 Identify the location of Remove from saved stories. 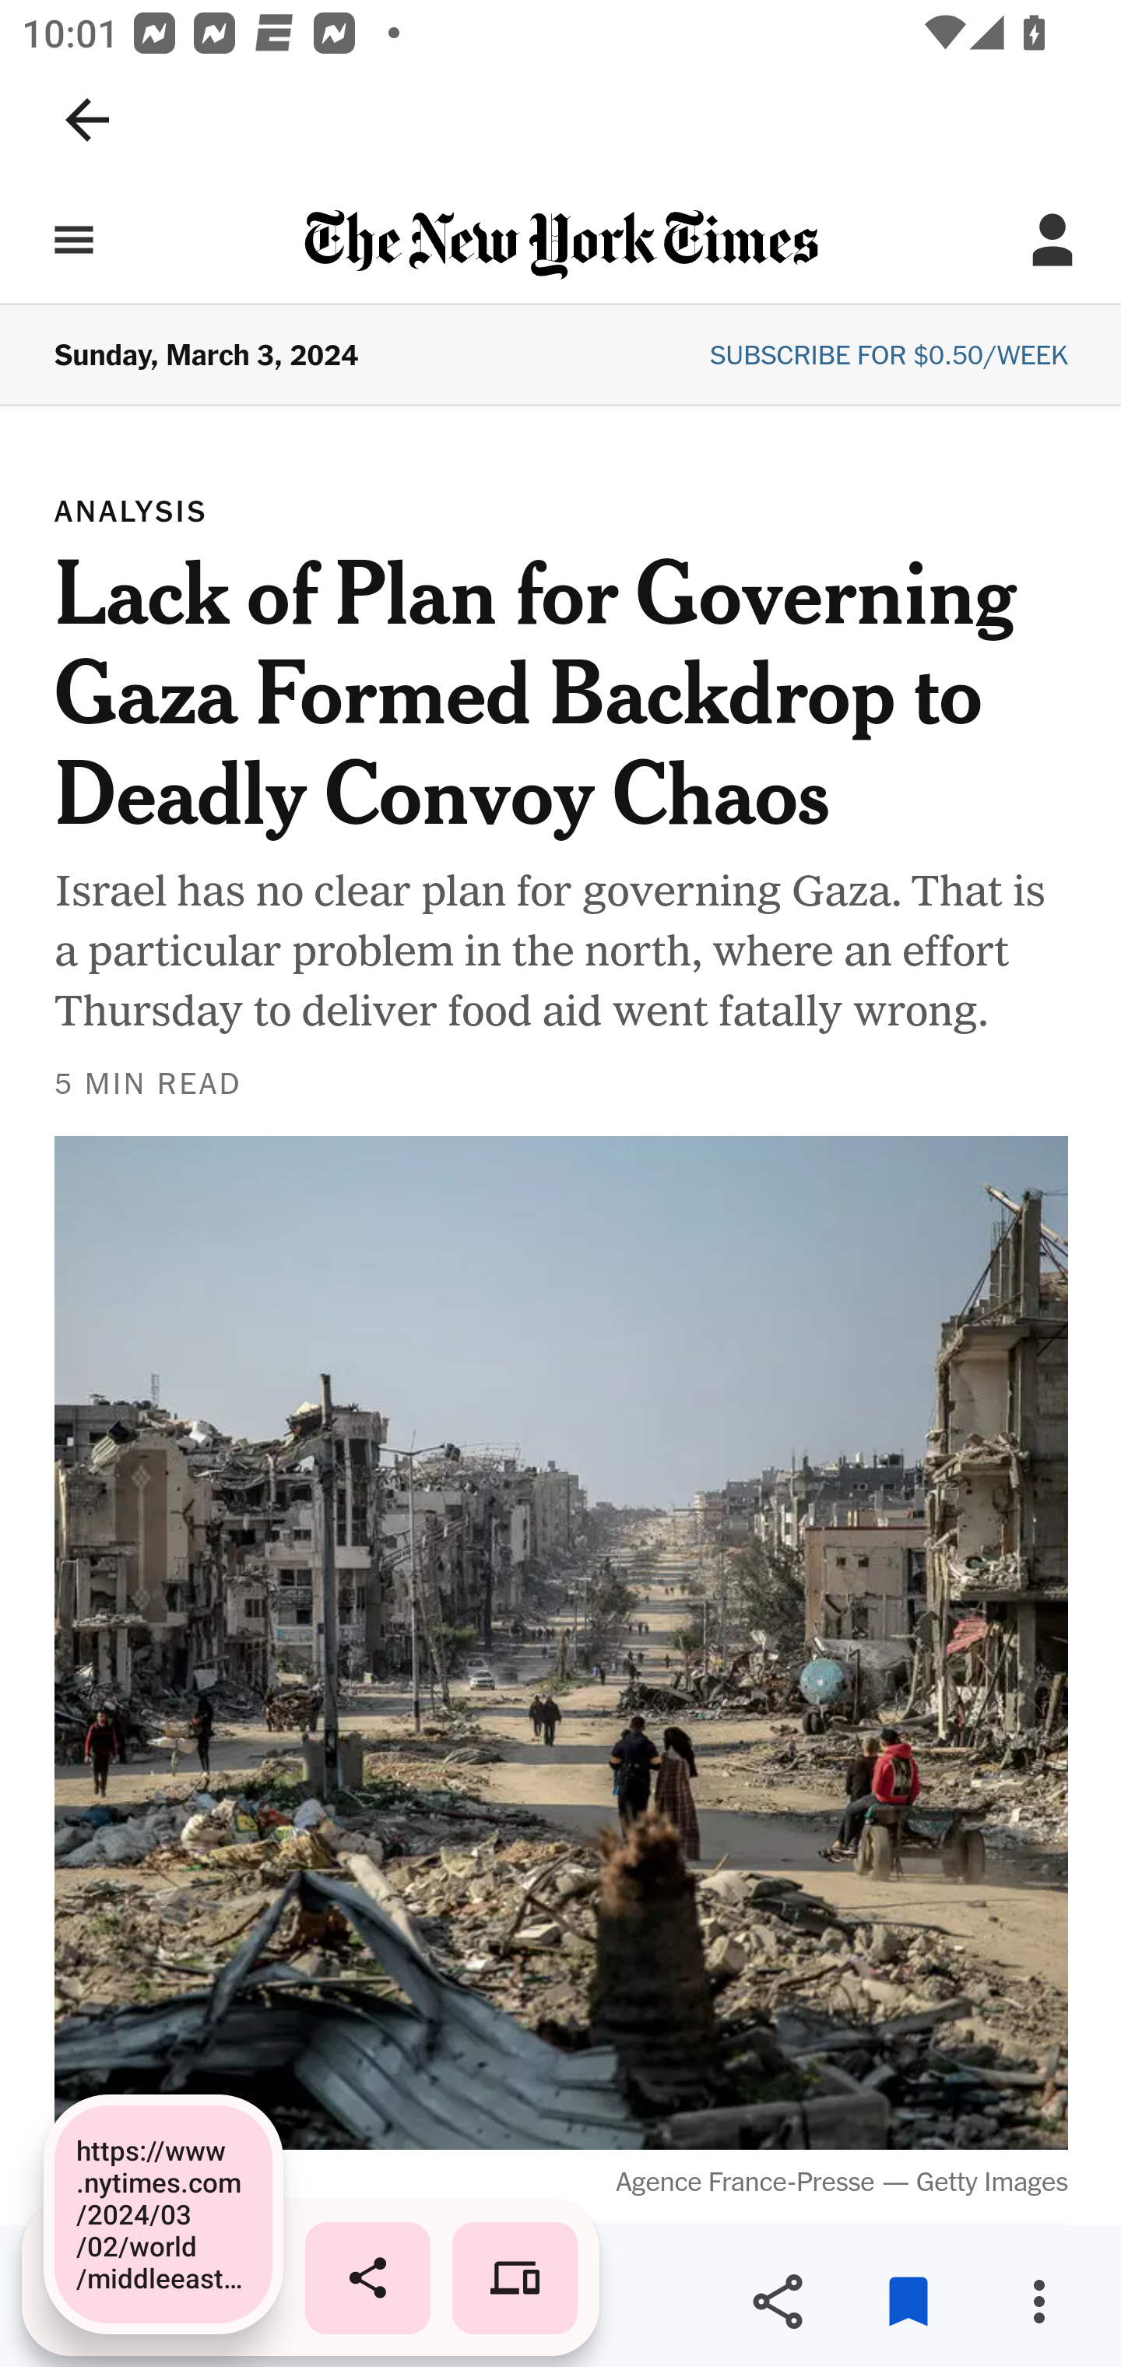
(908, 2302).